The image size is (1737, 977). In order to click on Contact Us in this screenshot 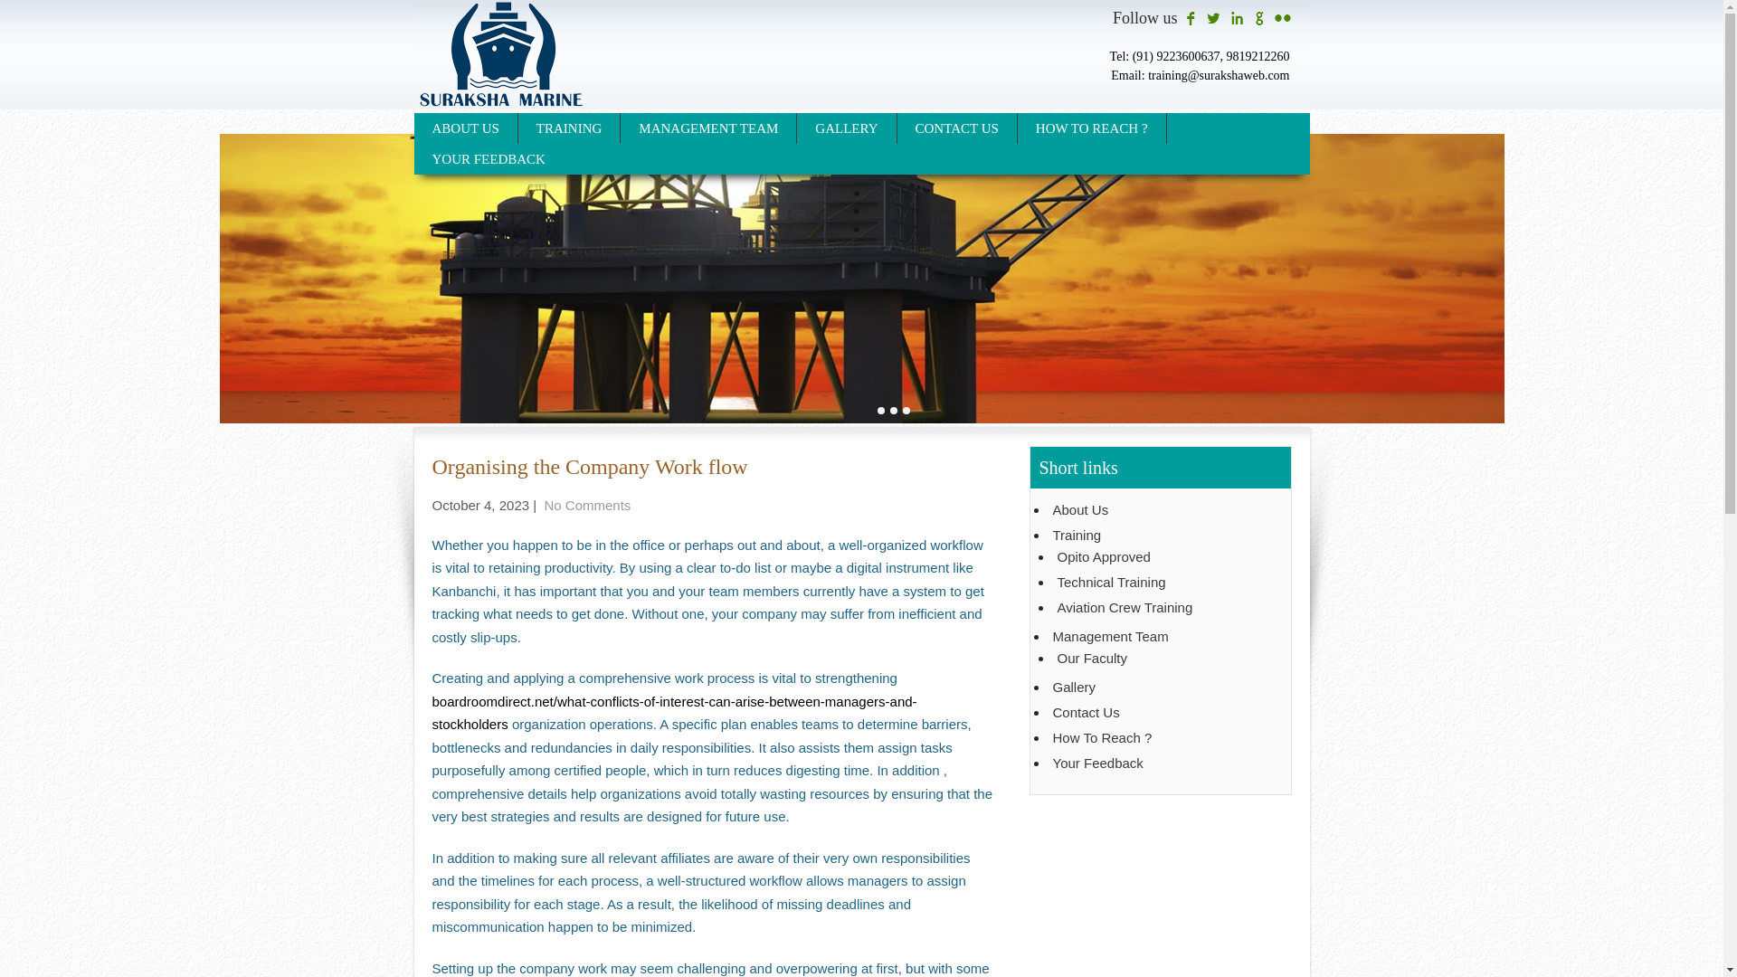, I will do `click(1163, 713)`.